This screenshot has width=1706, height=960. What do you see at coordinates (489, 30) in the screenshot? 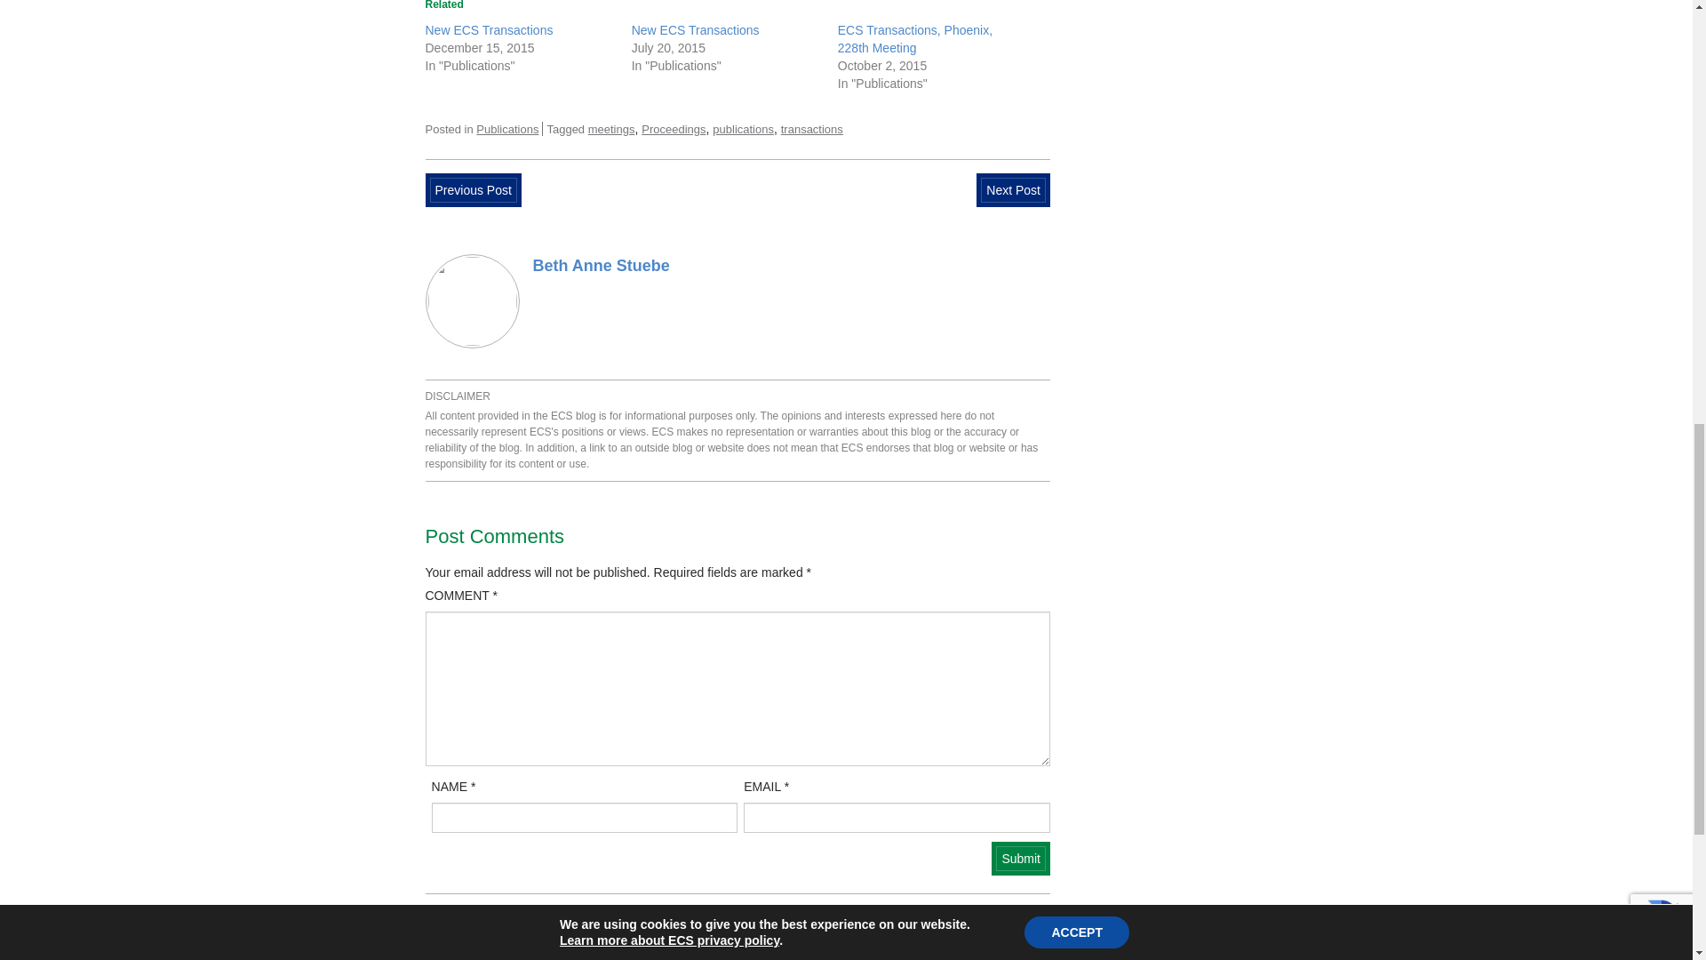
I see `New ECS Transactions` at bounding box center [489, 30].